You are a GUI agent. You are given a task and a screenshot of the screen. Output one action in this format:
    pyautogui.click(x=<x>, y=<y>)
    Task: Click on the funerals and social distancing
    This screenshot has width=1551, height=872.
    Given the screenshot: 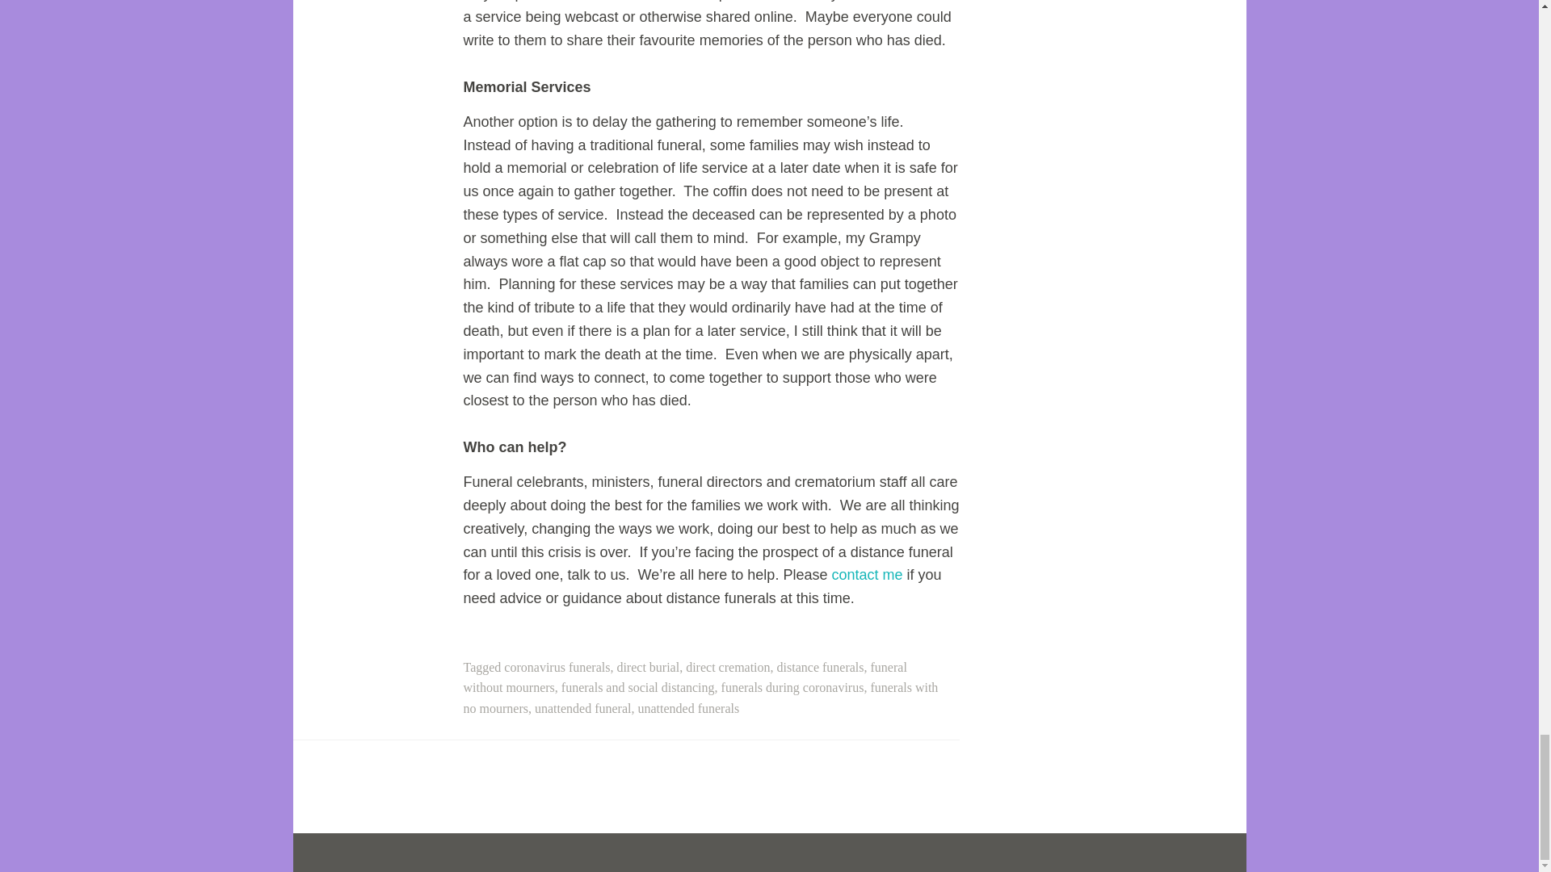 What is the action you would take?
    pyautogui.click(x=638, y=687)
    